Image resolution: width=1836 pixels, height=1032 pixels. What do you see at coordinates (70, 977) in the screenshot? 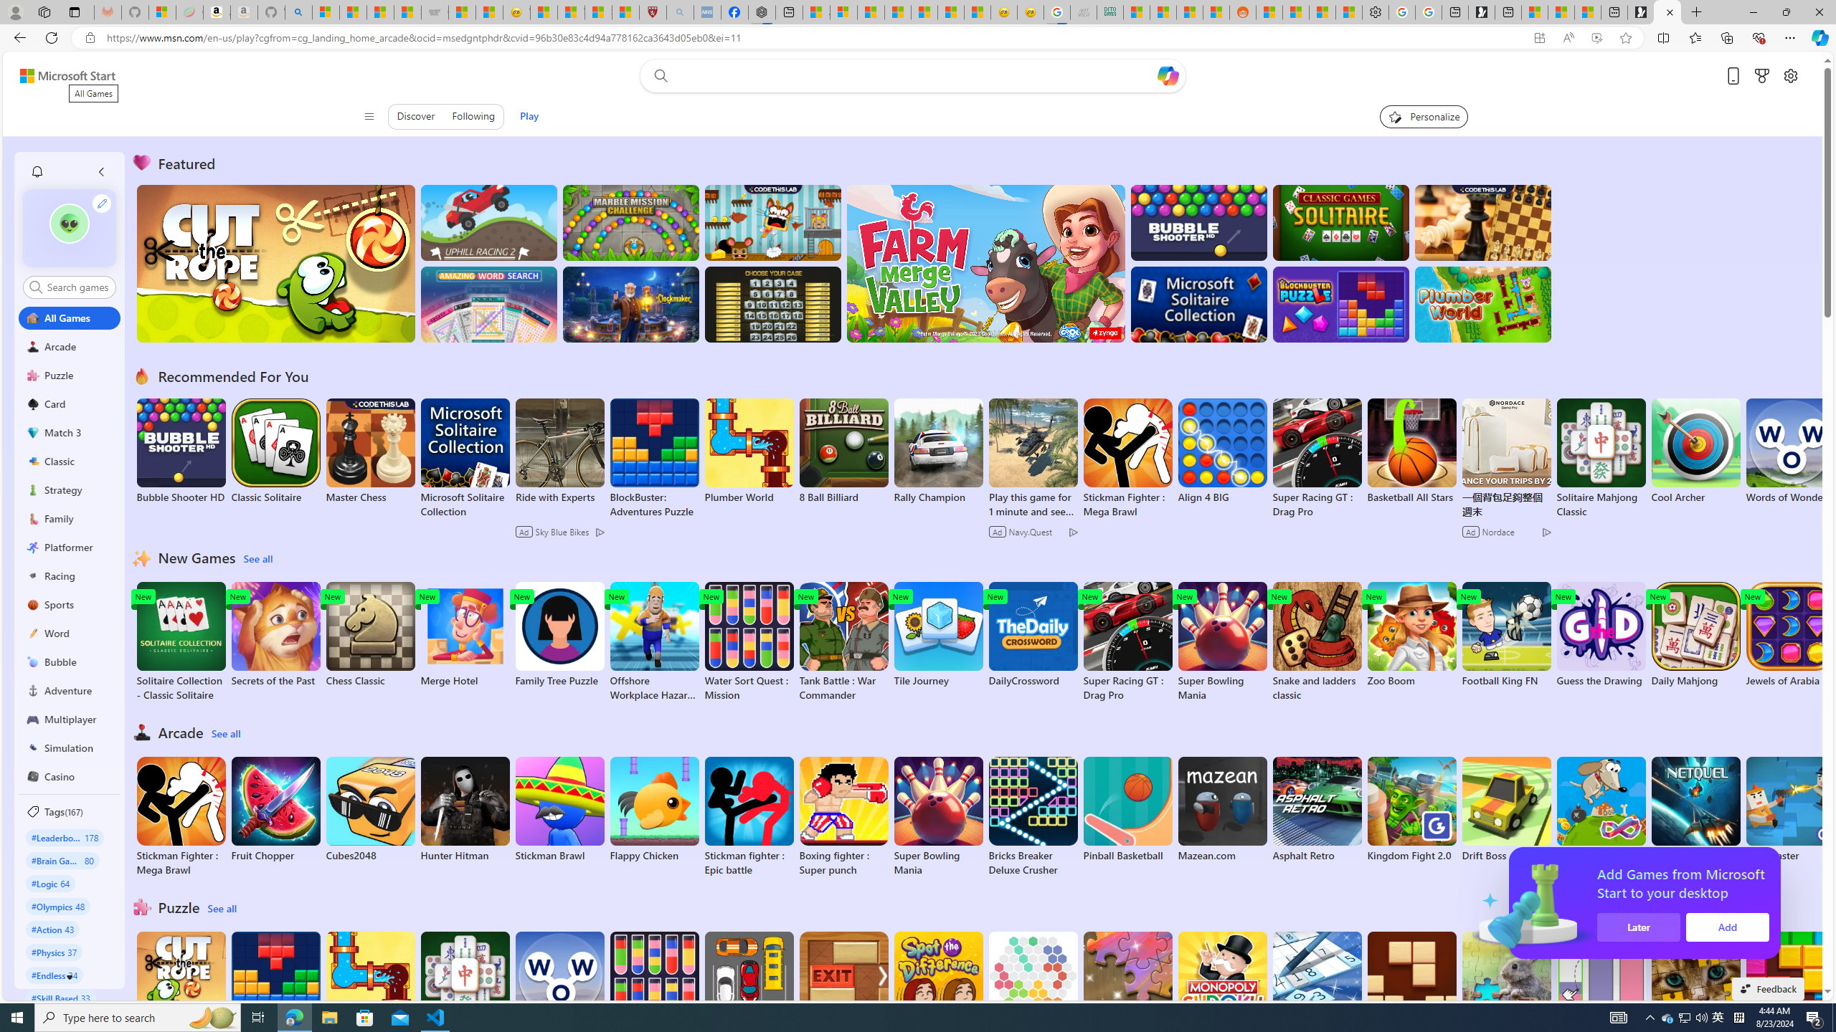
I see `Class: arrow-bottom button-default-style-remove` at bounding box center [70, 977].